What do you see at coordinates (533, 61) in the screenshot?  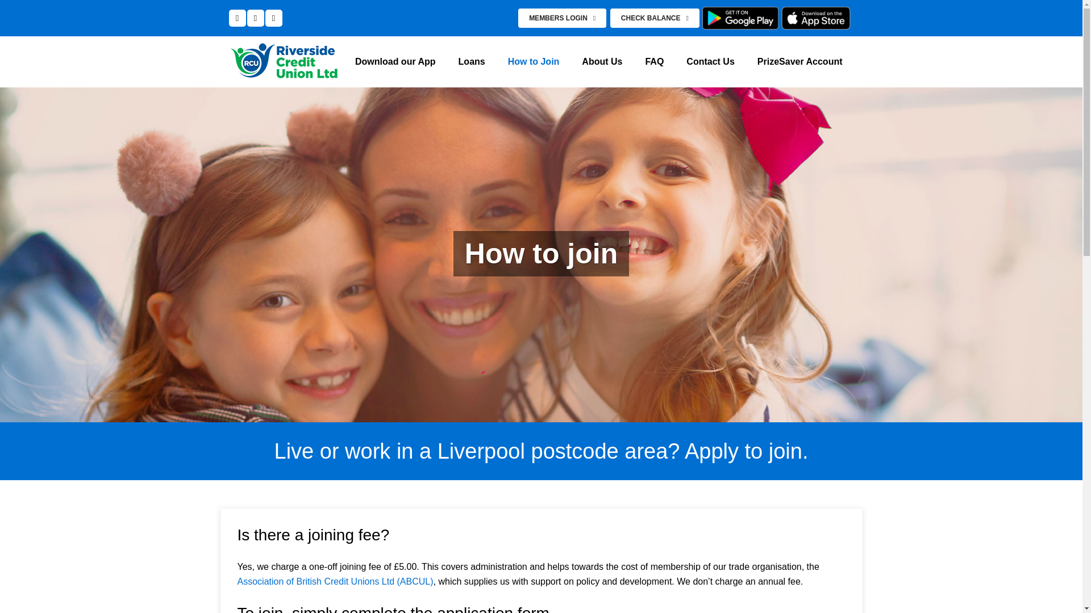 I see `How to Join` at bounding box center [533, 61].